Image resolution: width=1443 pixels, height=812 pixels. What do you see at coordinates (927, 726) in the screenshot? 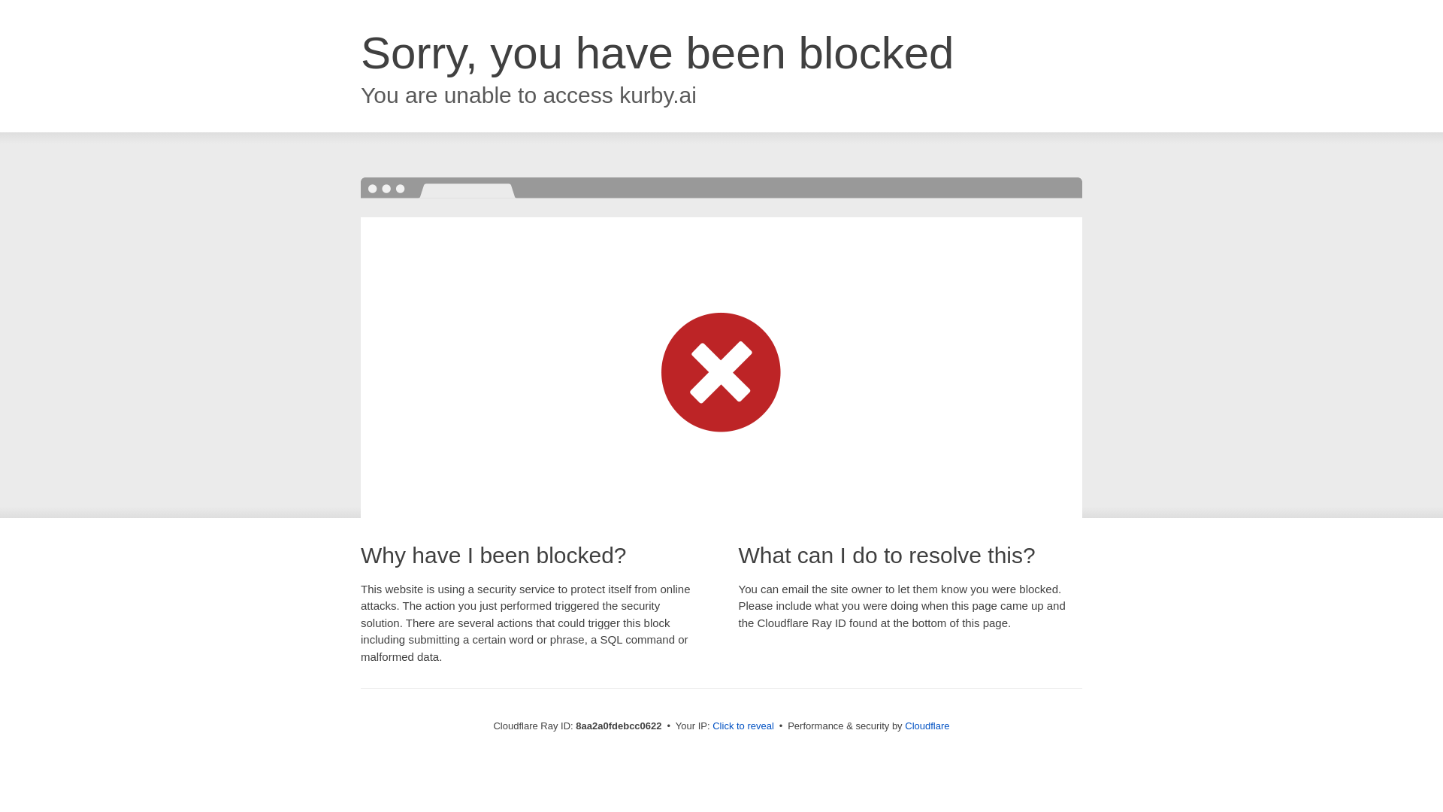
I see `Cloudflare` at bounding box center [927, 726].